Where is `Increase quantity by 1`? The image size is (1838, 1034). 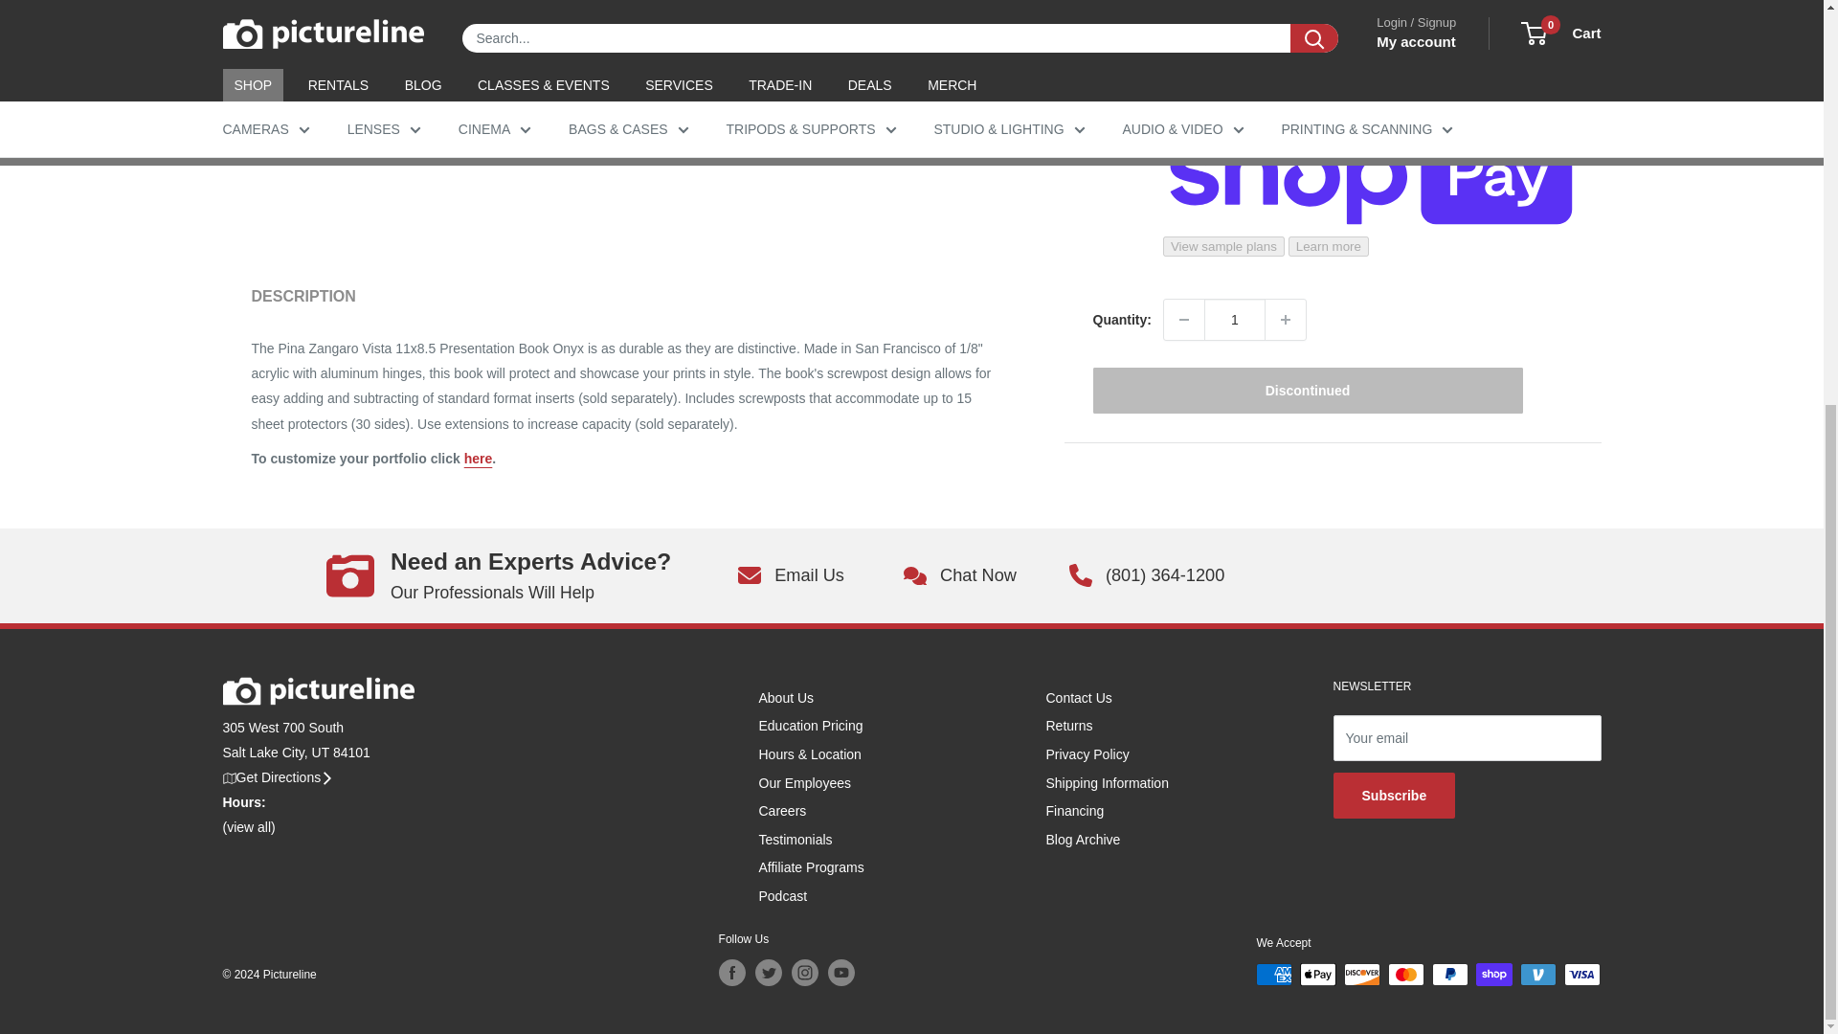 Increase quantity by 1 is located at coordinates (1285, 11).